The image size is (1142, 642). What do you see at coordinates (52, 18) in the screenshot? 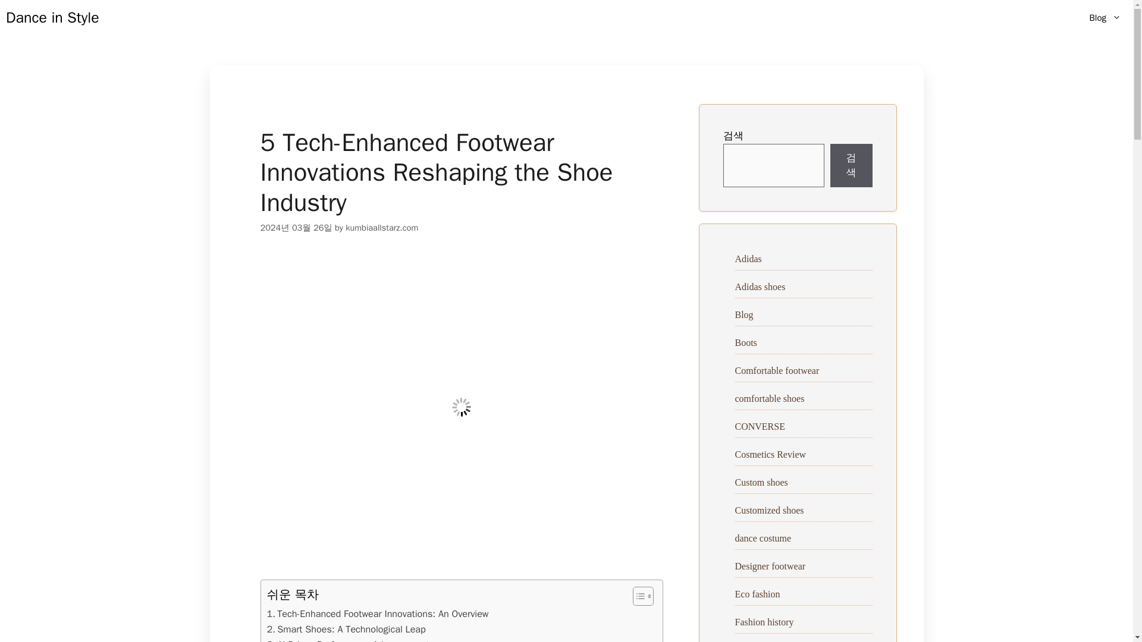
I see `Dance in Style` at bounding box center [52, 18].